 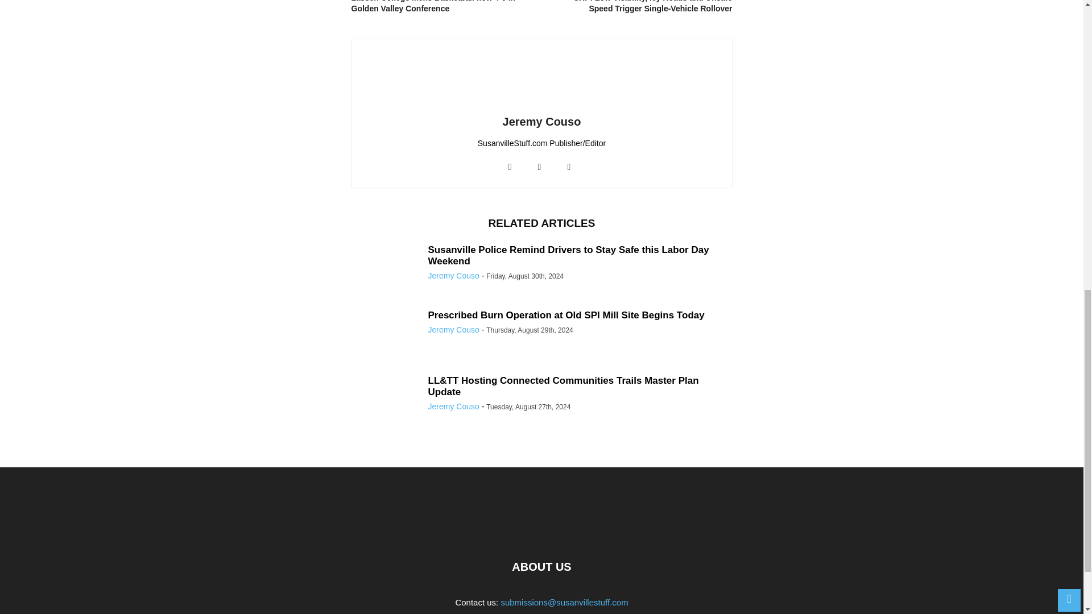 What do you see at coordinates (541, 122) in the screenshot?
I see `Jeremy Couso` at bounding box center [541, 122].